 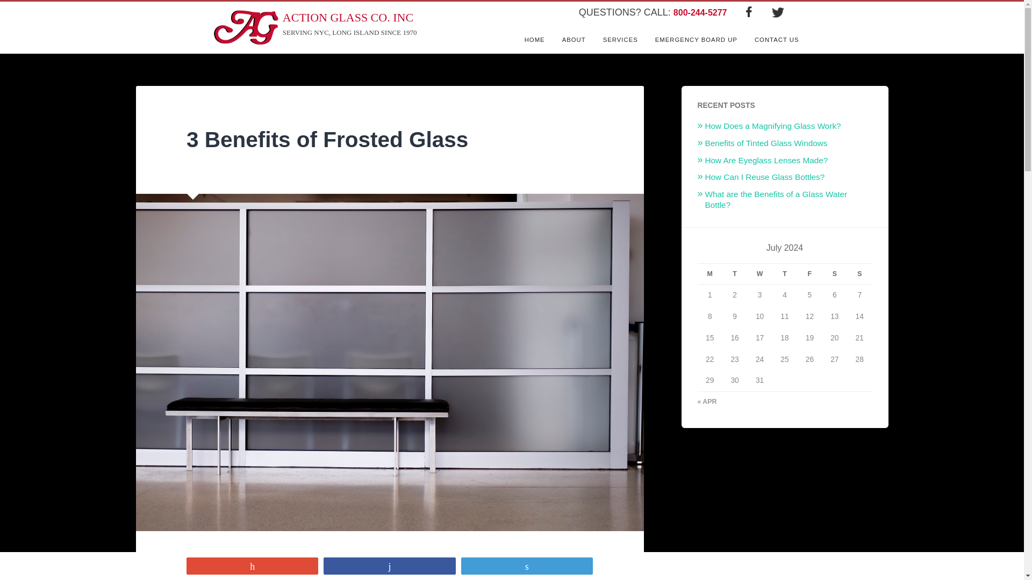 What do you see at coordinates (709, 274) in the screenshot?
I see `Friday` at bounding box center [709, 274].